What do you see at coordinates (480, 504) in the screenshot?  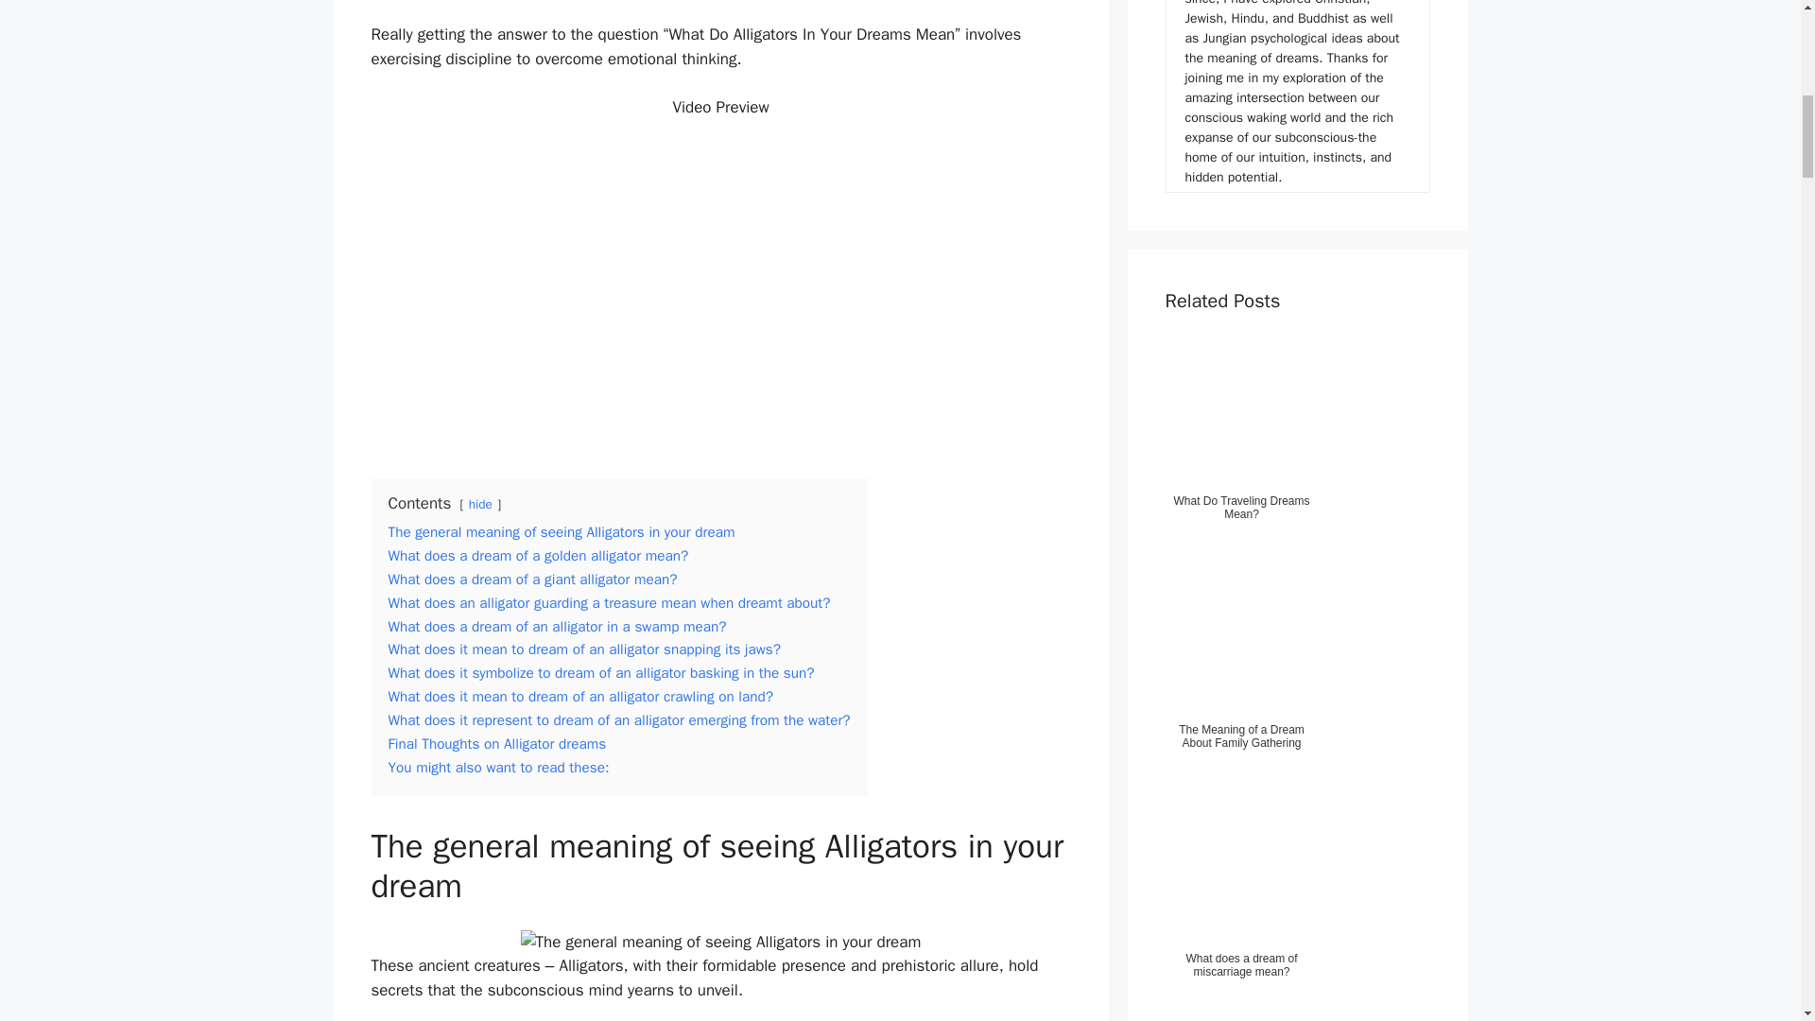 I see `hide` at bounding box center [480, 504].